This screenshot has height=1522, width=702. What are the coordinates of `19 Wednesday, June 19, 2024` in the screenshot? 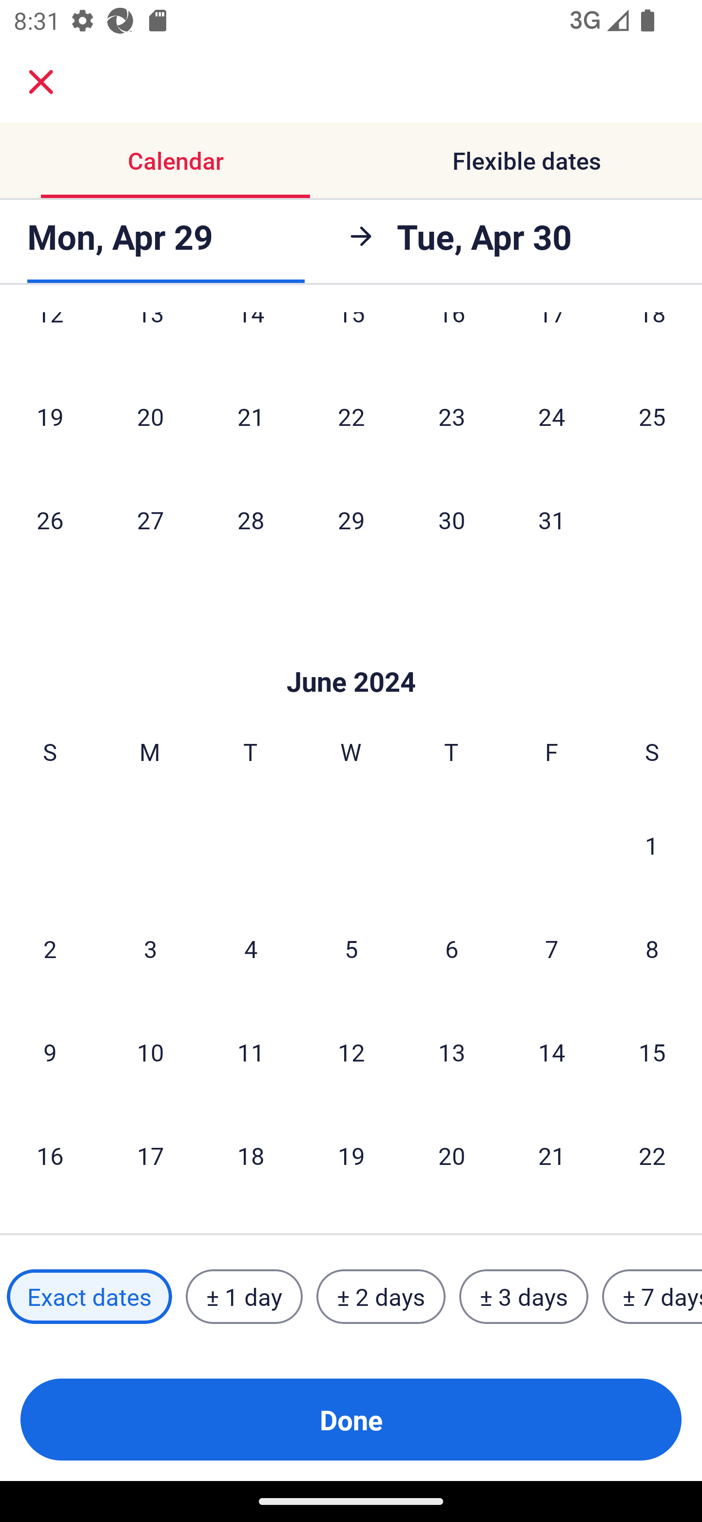 It's located at (351, 1155).